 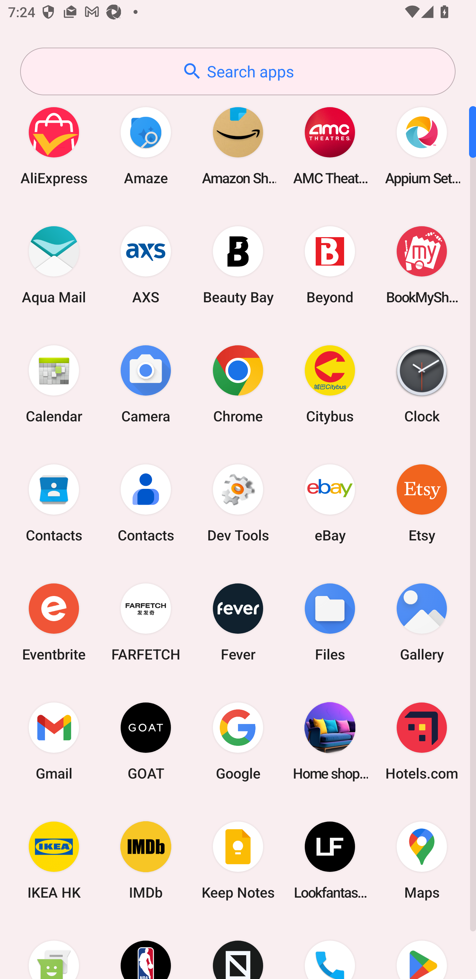 What do you see at coordinates (146, 265) in the screenshot?
I see `AXS` at bounding box center [146, 265].